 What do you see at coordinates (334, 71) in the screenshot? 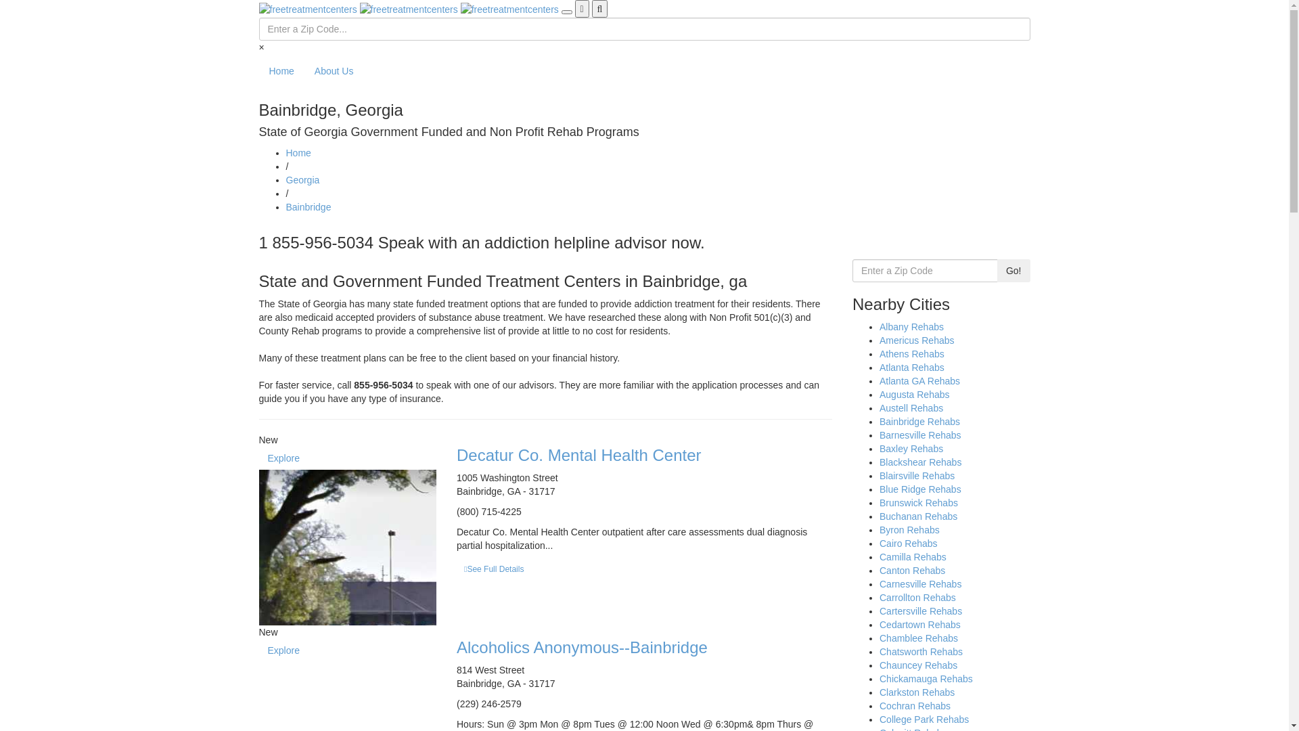
I see `About Us` at bounding box center [334, 71].